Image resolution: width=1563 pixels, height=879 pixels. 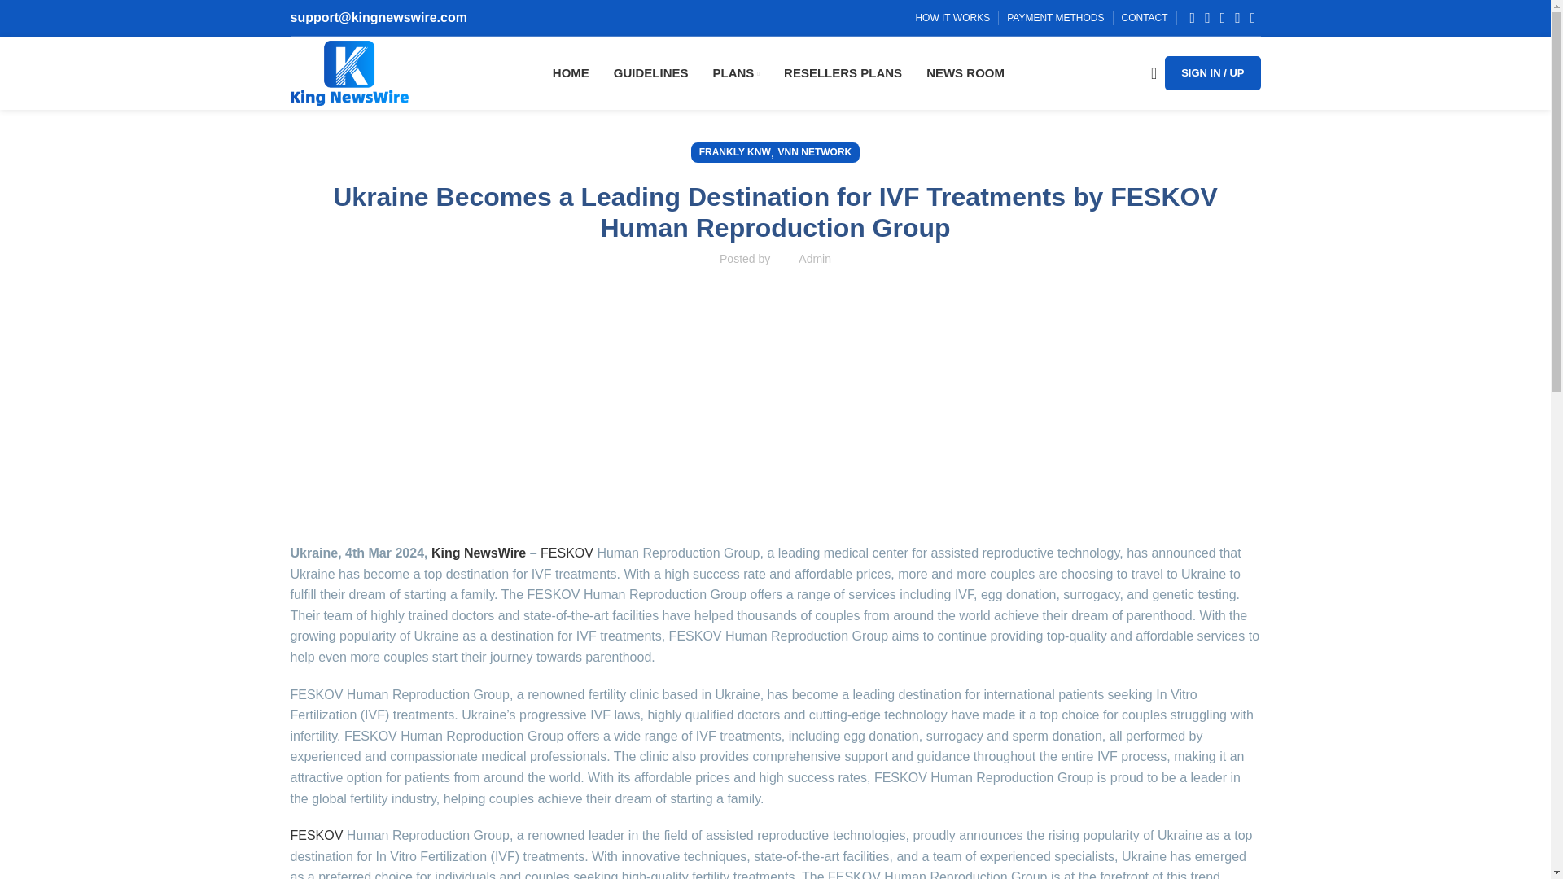 What do you see at coordinates (965, 73) in the screenshot?
I see `NEWS ROOM` at bounding box center [965, 73].